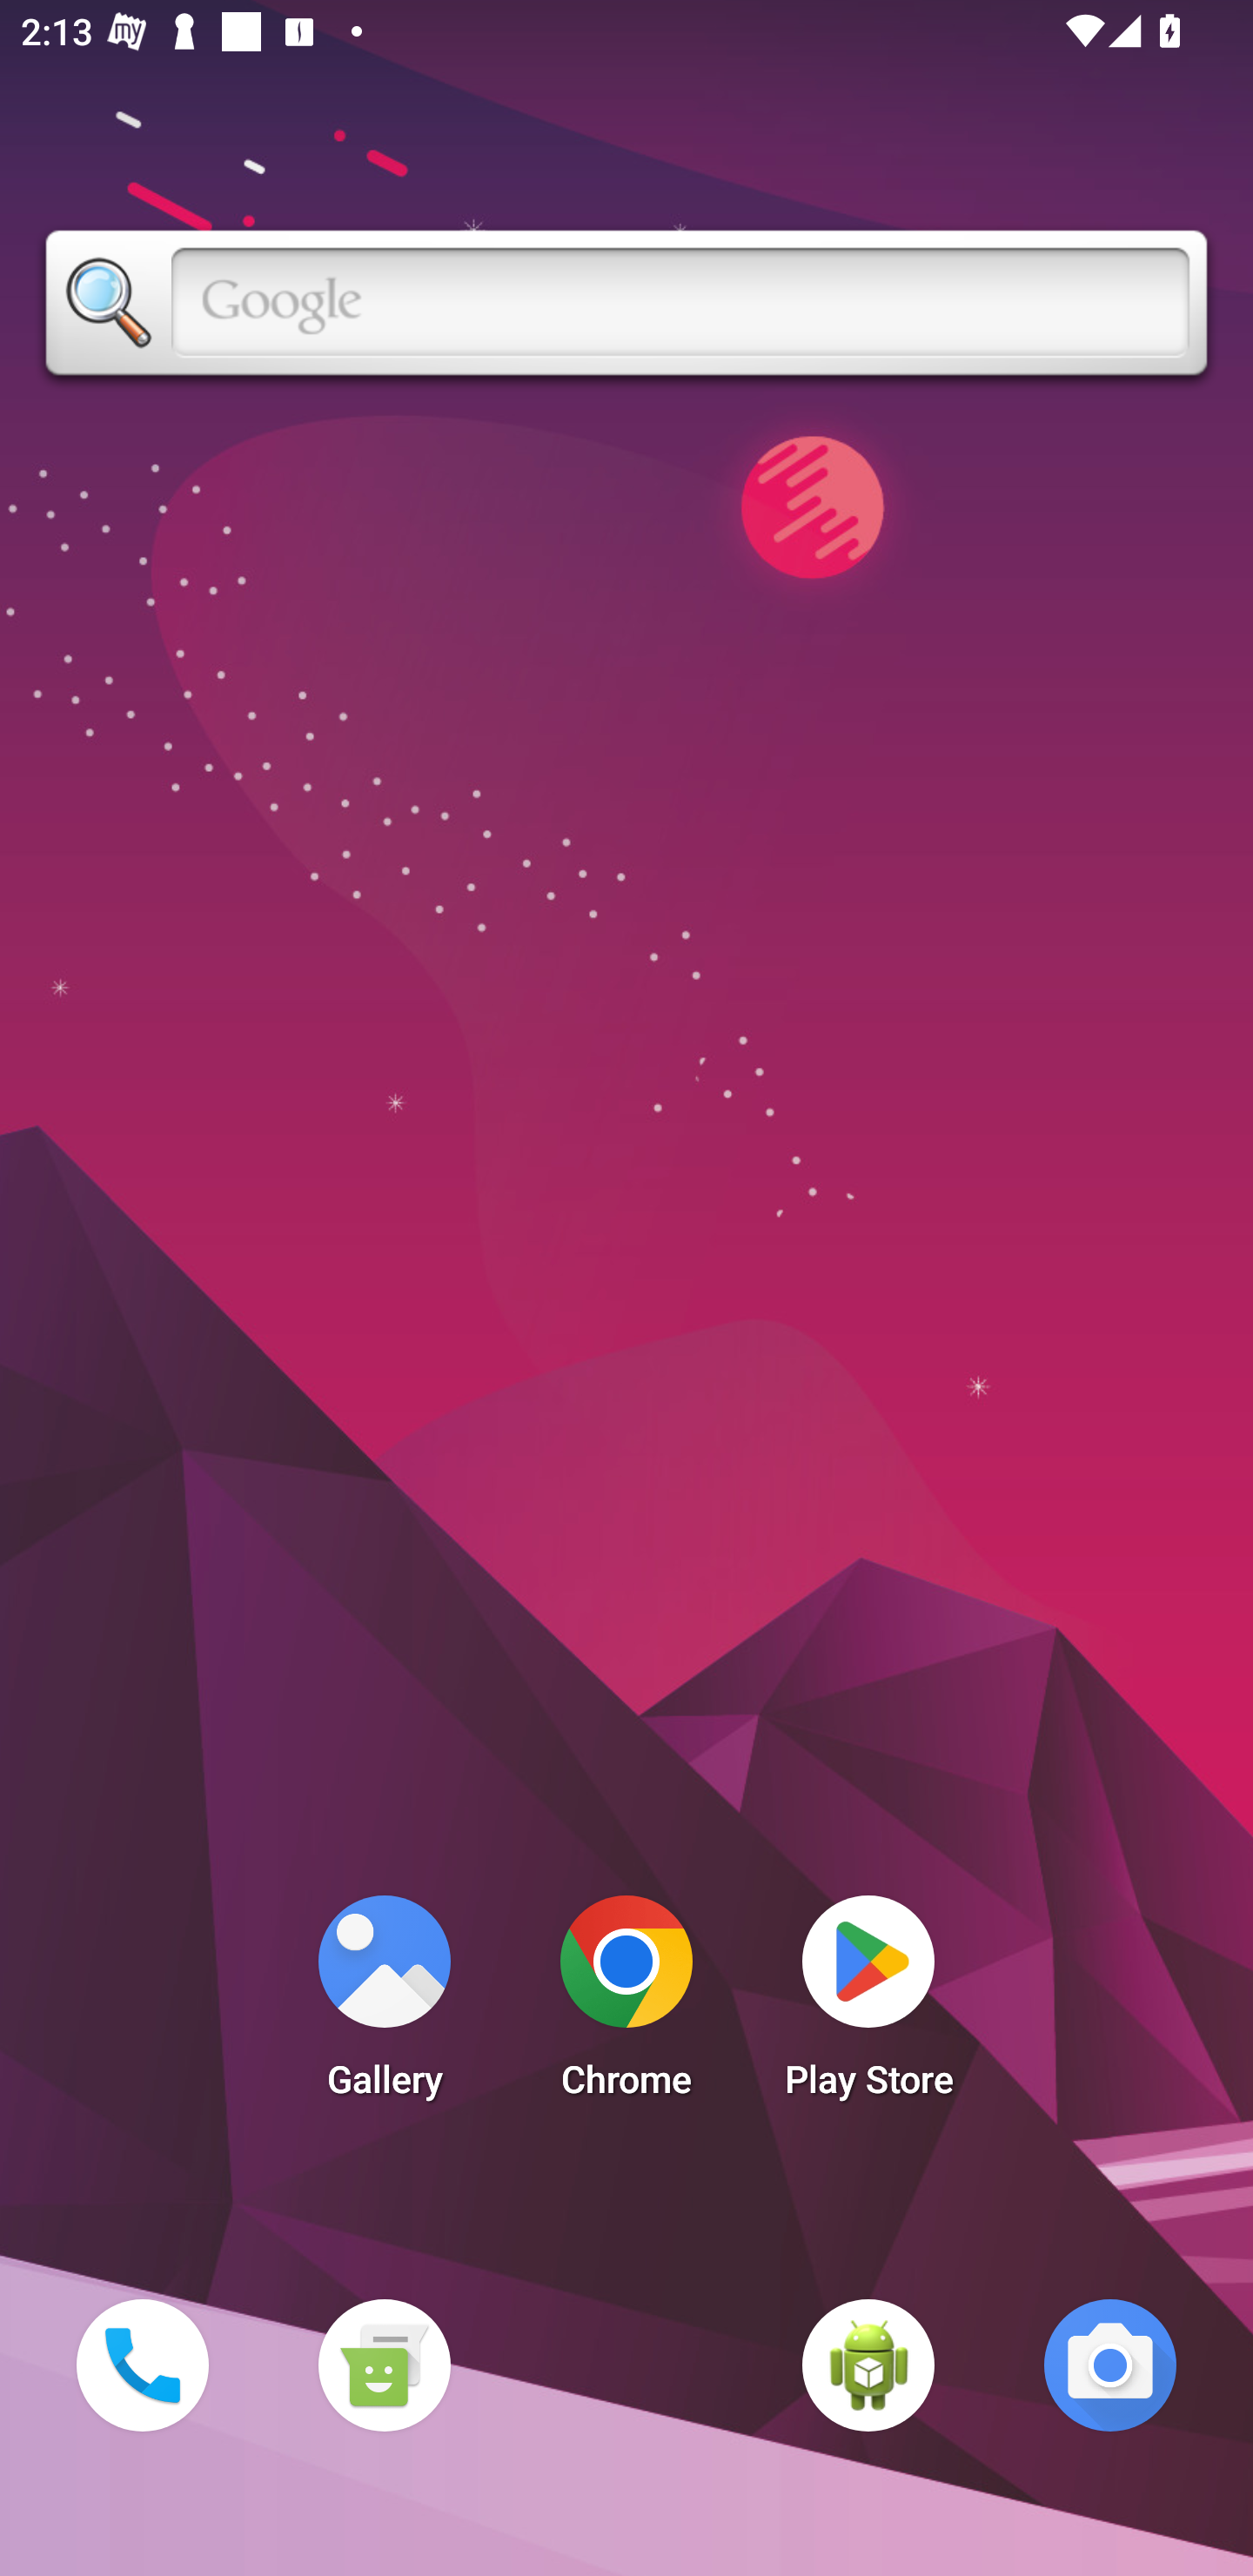 The image size is (1253, 2576). What do you see at coordinates (384, 2005) in the screenshot?
I see `Gallery` at bounding box center [384, 2005].